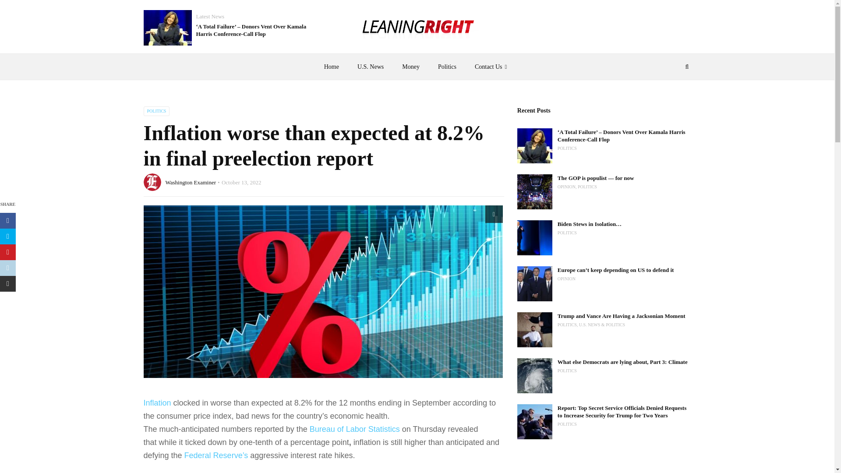  What do you see at coordinates (355, 429) in the screenshot?
I see `Bureau of Labor Statistics` at bounding box center [355, 429].